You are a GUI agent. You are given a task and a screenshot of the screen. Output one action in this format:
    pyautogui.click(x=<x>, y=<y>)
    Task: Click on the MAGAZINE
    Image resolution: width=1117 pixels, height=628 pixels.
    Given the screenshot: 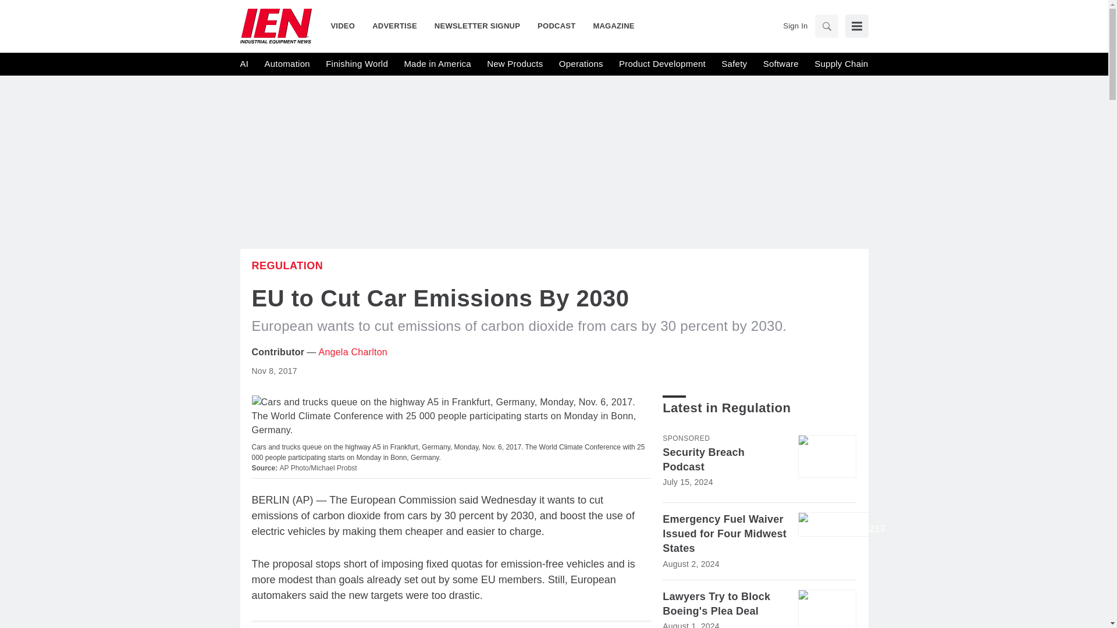 What is the action you would take?
    pyautogui.click(x=609, y=26)
    